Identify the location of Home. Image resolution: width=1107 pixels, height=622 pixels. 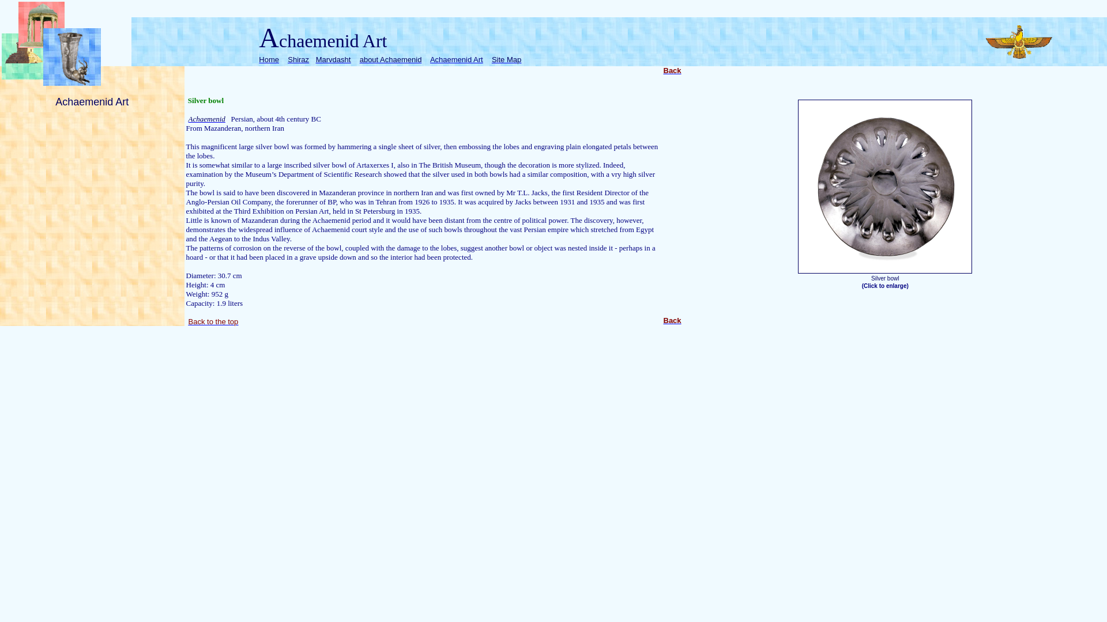
(269, 60).